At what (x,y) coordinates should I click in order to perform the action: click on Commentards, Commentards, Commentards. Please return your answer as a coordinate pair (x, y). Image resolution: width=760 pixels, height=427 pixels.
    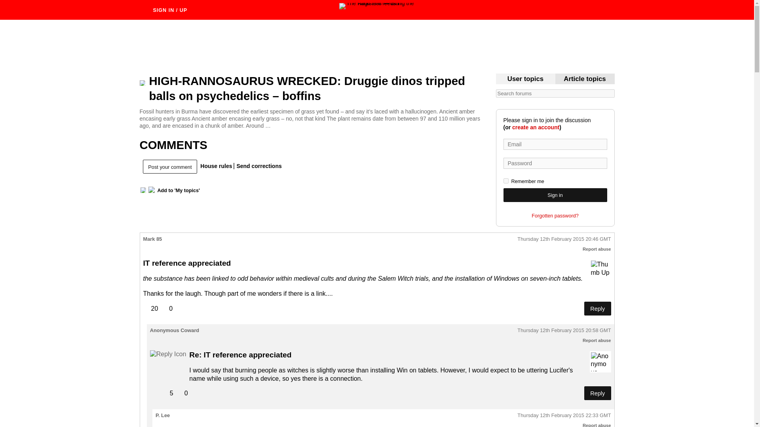
    Looking at the image, I should click on (525, 79).